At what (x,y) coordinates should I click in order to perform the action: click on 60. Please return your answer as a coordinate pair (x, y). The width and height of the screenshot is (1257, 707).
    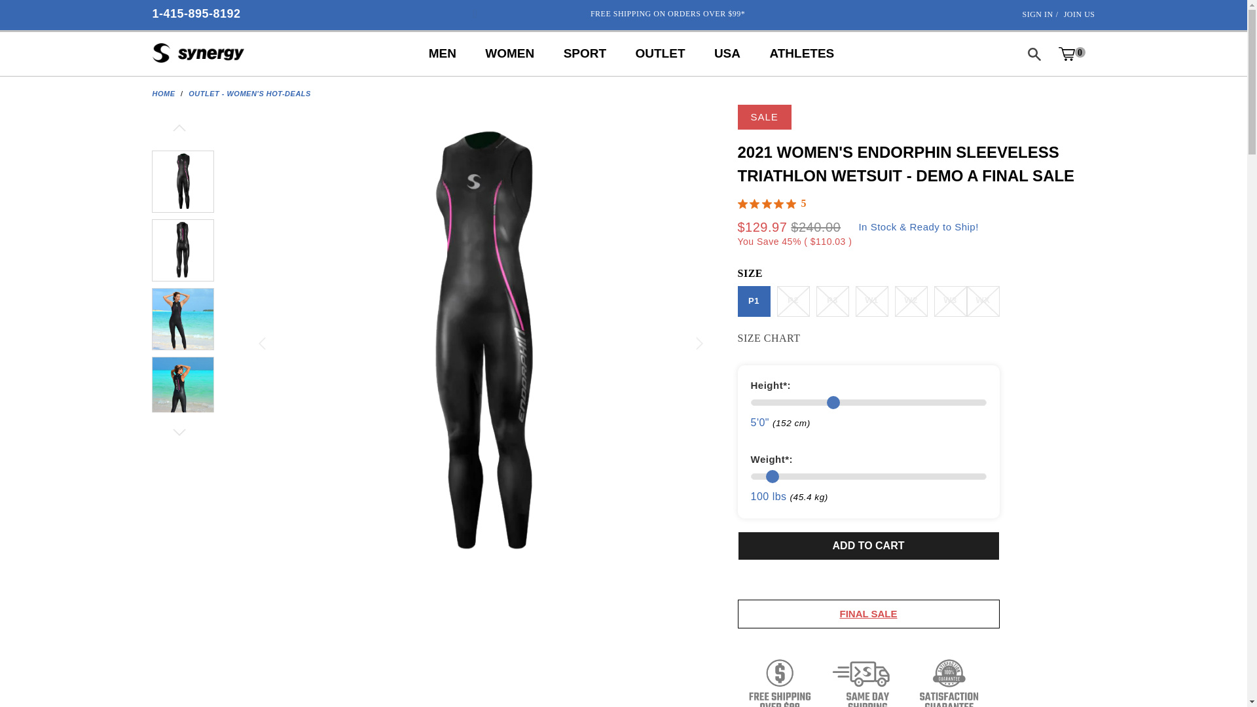
    Looking at the image, I should click on (868, 402).